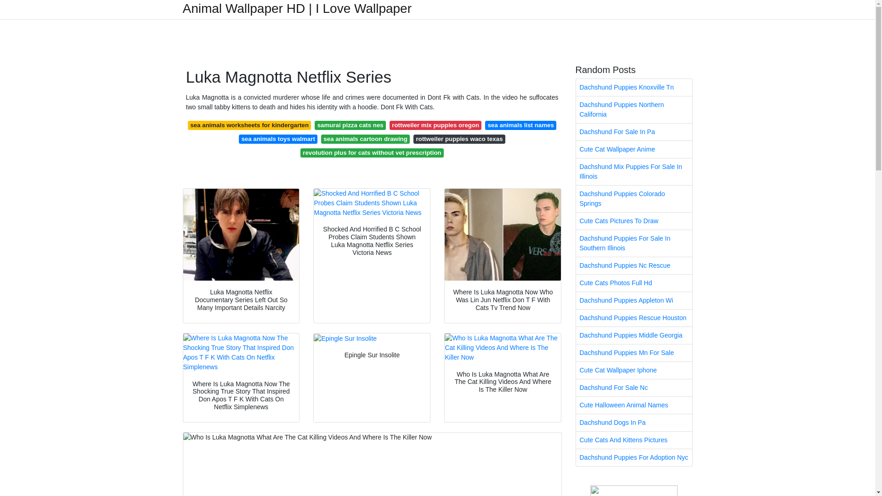 This screenshot has height=496, width=882. What do you see at coordinates (634, 109) in the screenshot?
I see `Dachshund Puppies Northern California` at bounding box center [634, 109].